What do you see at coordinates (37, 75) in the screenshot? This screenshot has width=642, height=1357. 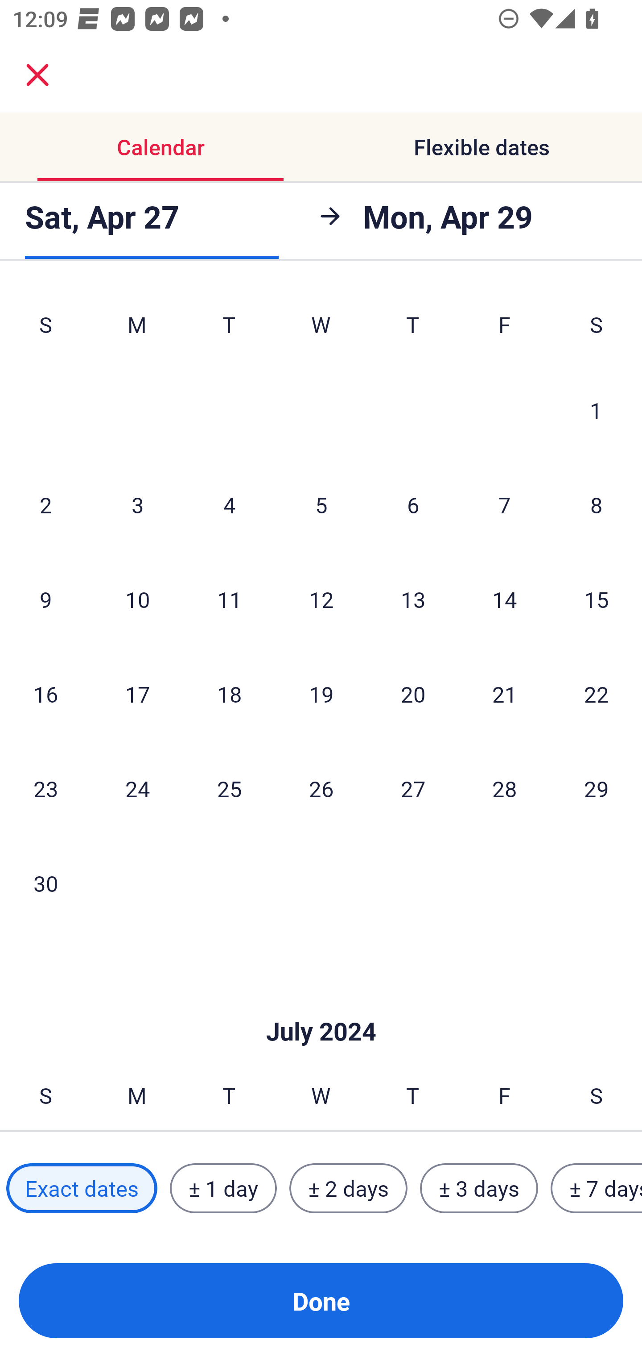 I see `close.` at bounding box center [37, 75].